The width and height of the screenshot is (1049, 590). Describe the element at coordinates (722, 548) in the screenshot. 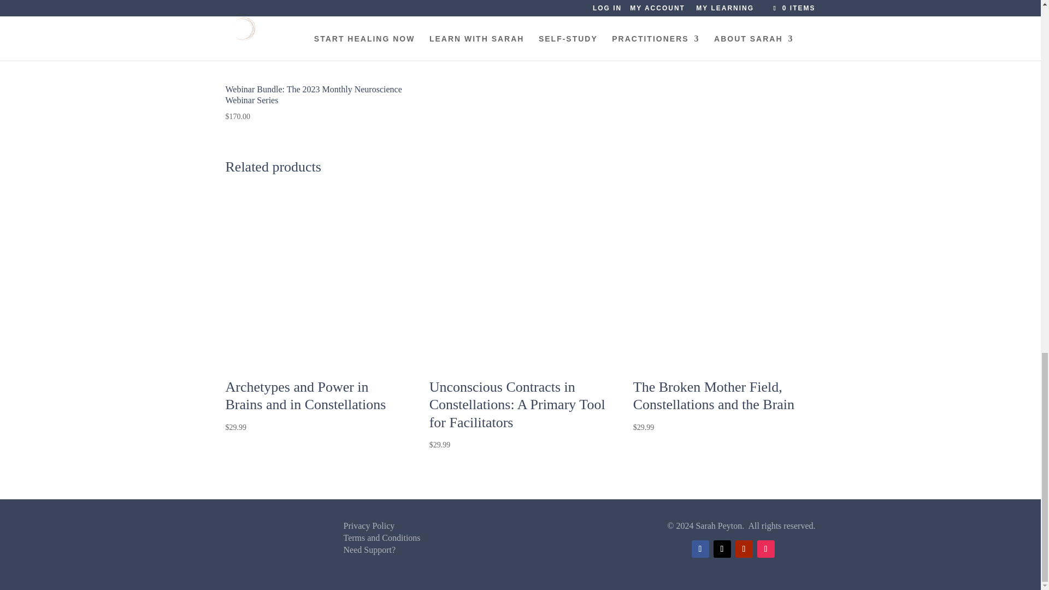

I see `Follow on X` at that location.